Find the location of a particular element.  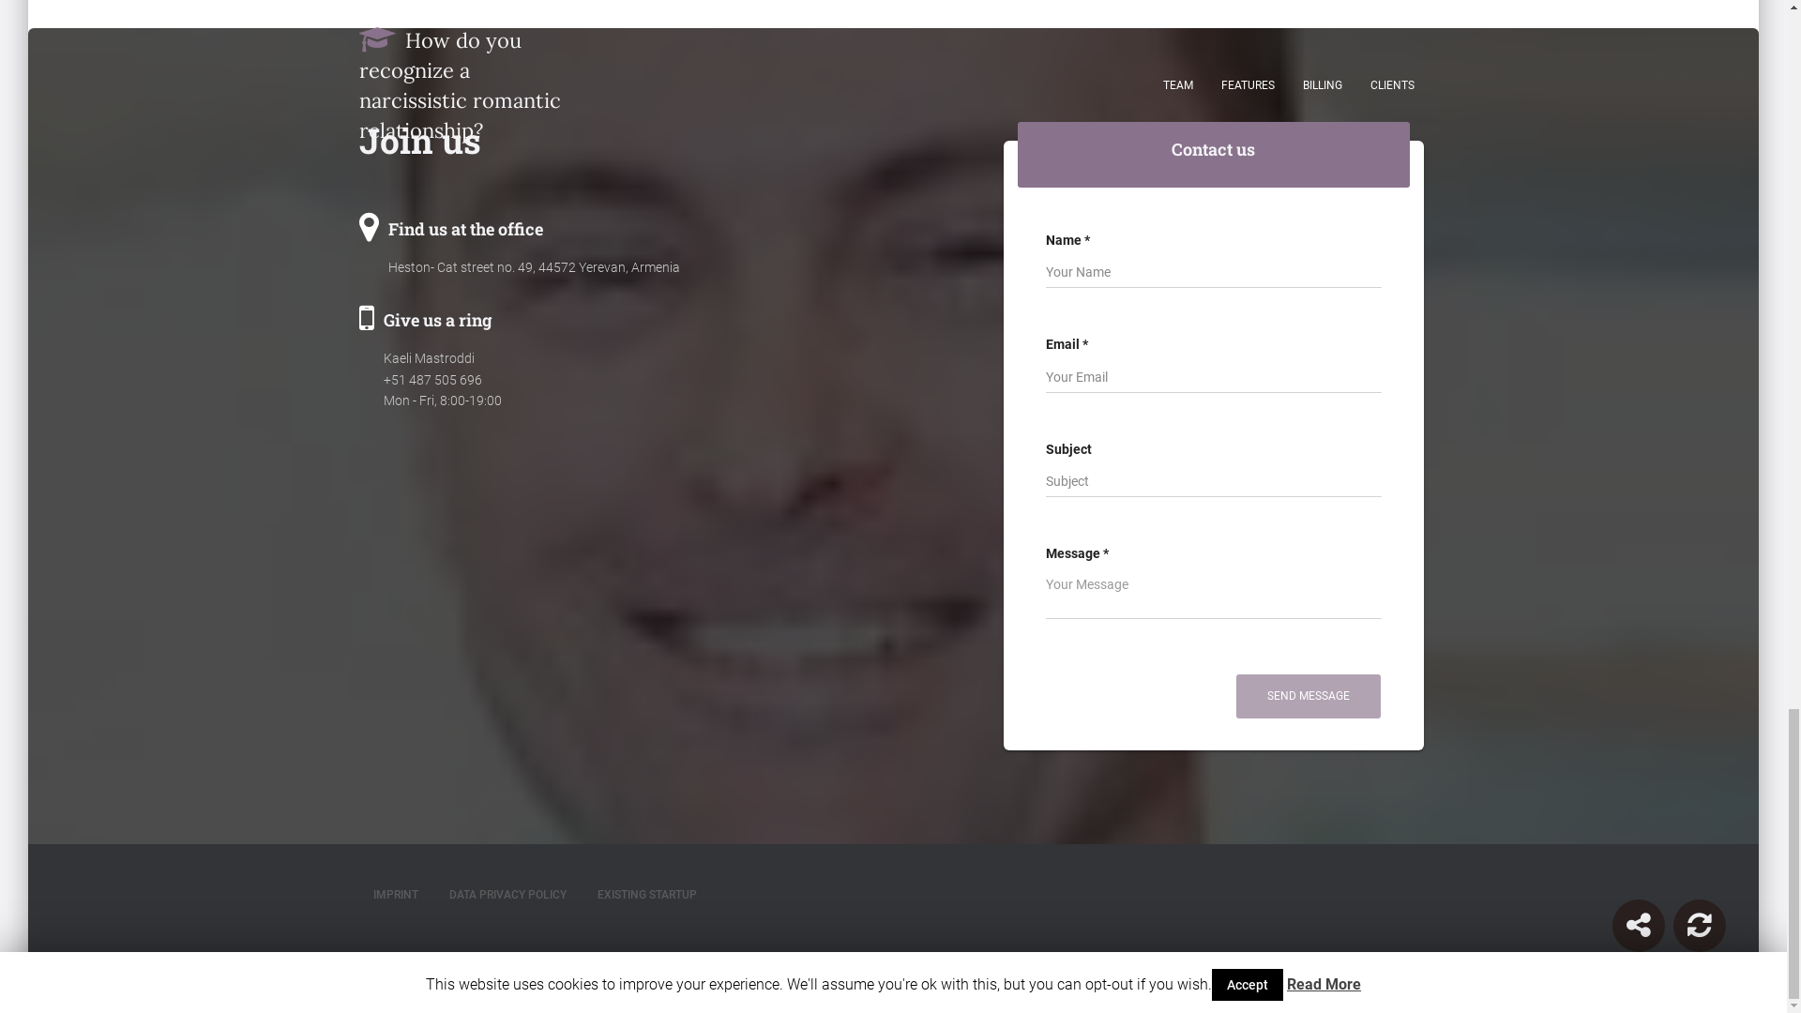

SEND MESSAGE is located at coordinates (1308, 696).